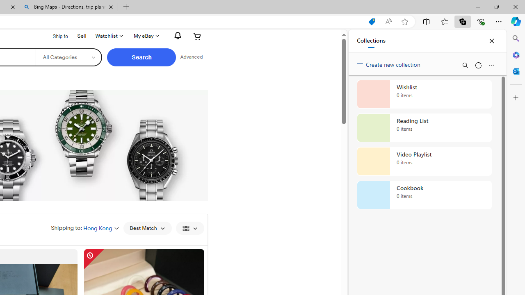 This screenshot has width=525, height=295. Describe the element at coordinates (424, 94) in the screenshot. I see `Wishlist collection, 0 items` at that location.